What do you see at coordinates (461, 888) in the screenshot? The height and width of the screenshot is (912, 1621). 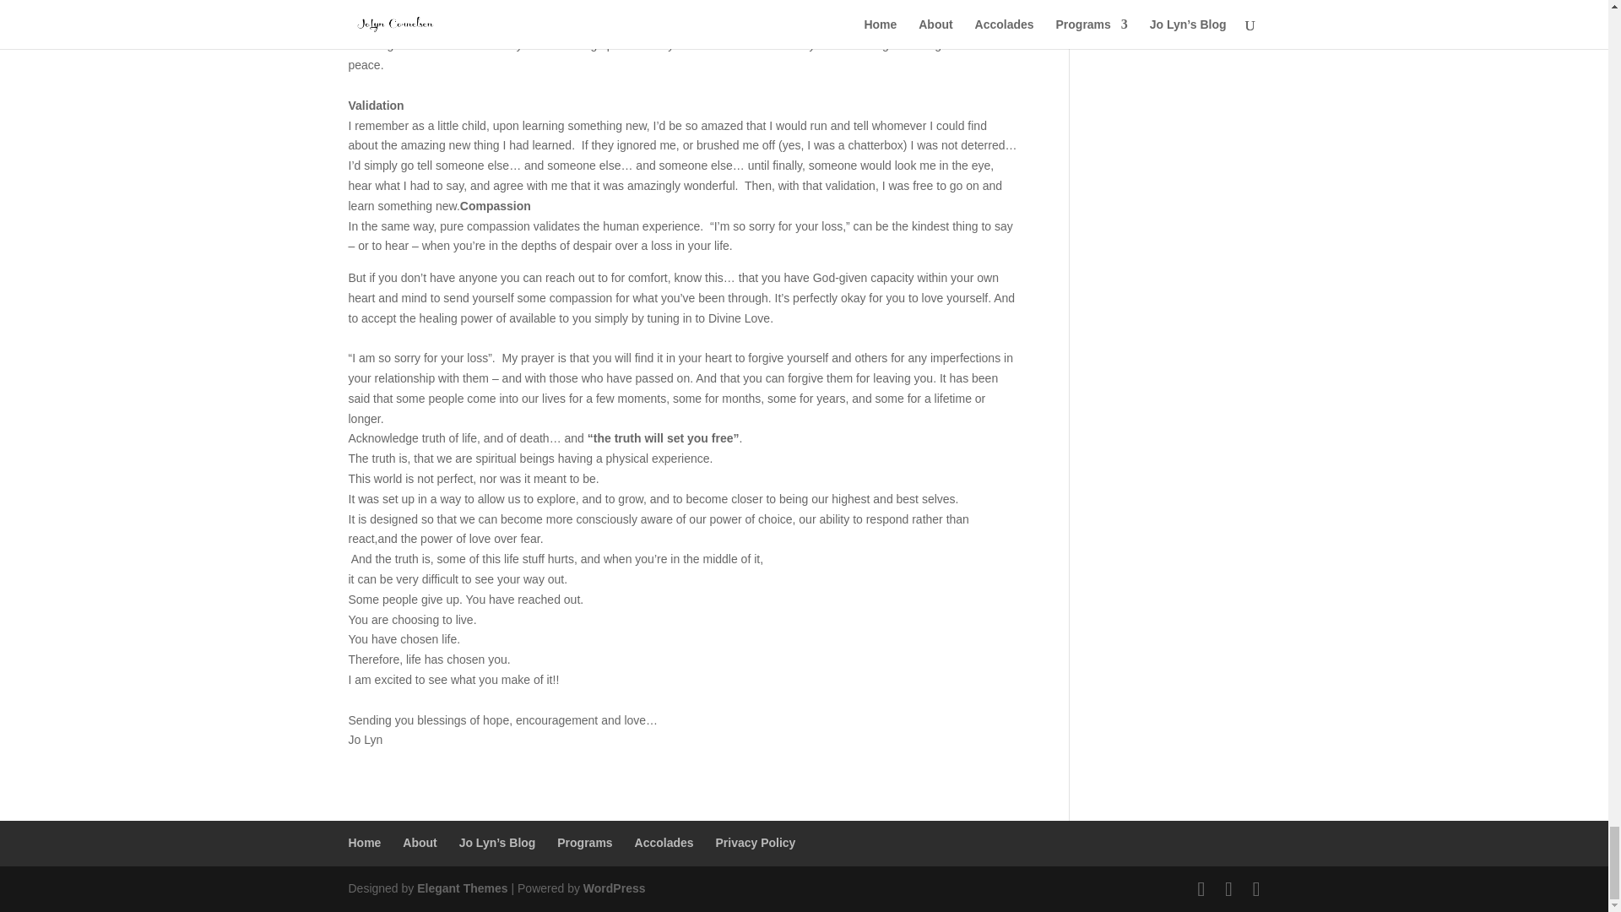 I see `Premium WordPress Themes` at bounding box center [461, 888].